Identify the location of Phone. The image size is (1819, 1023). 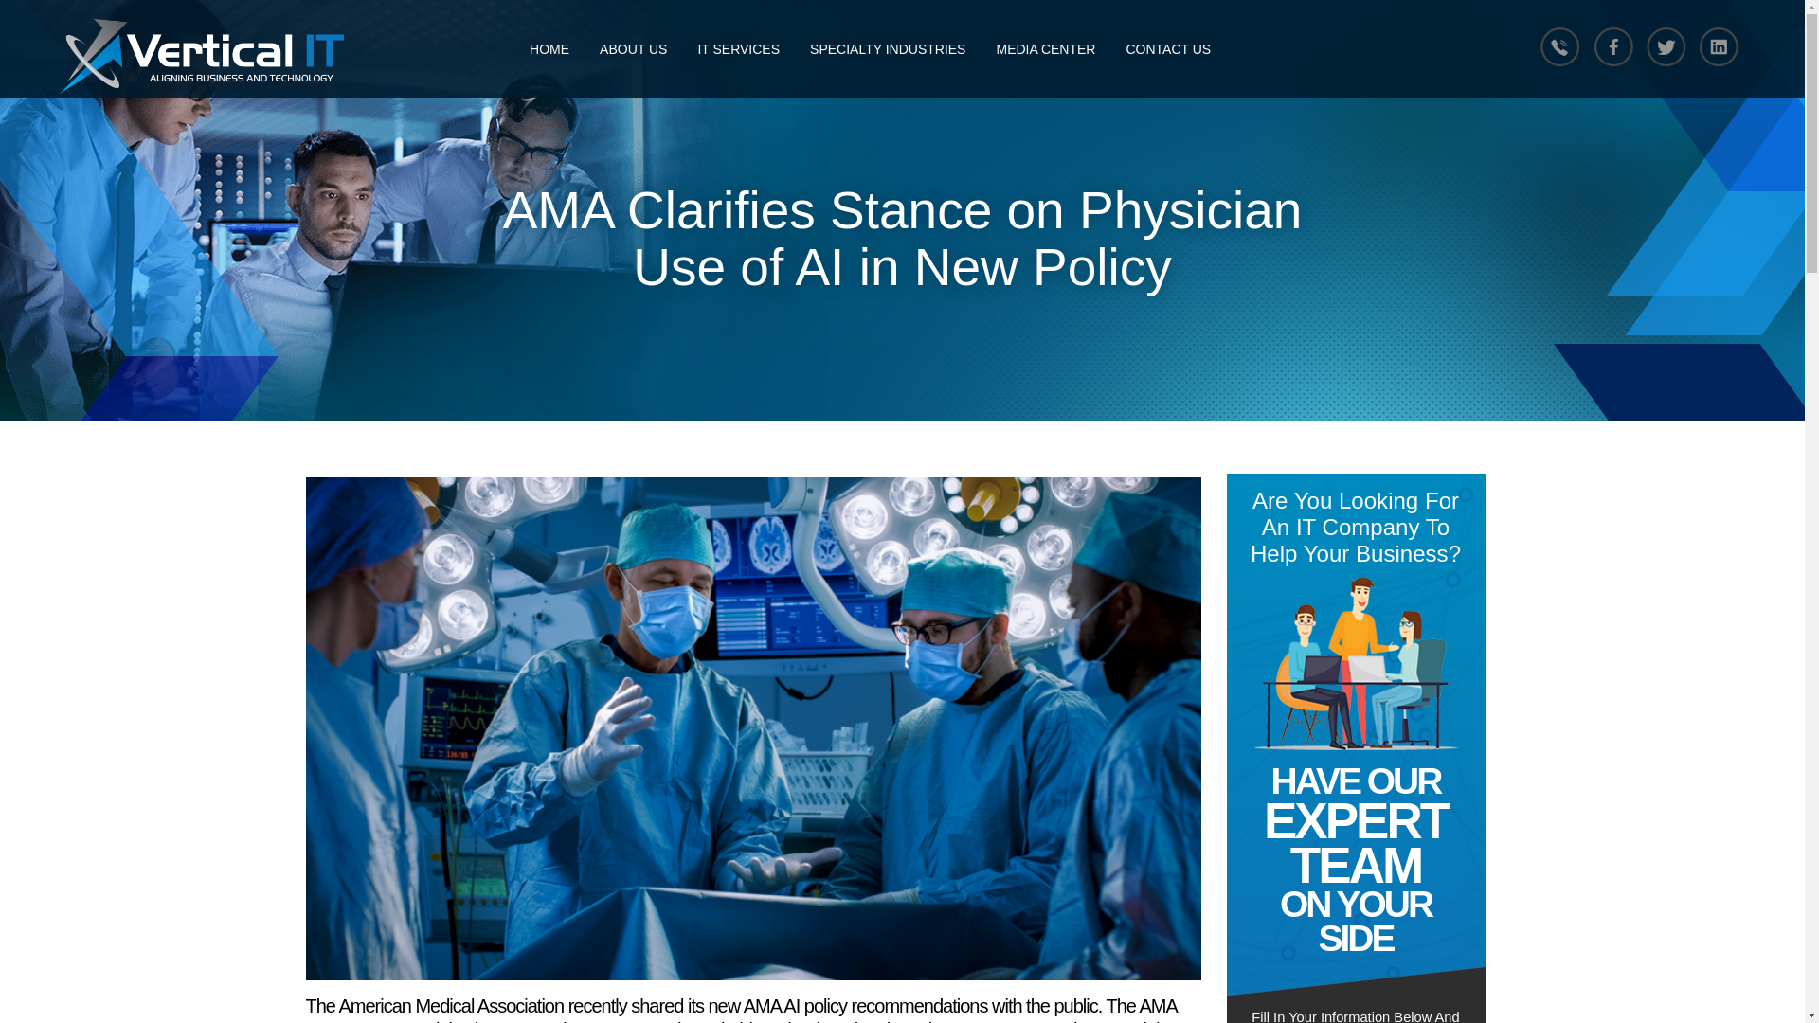
(1557, 45).